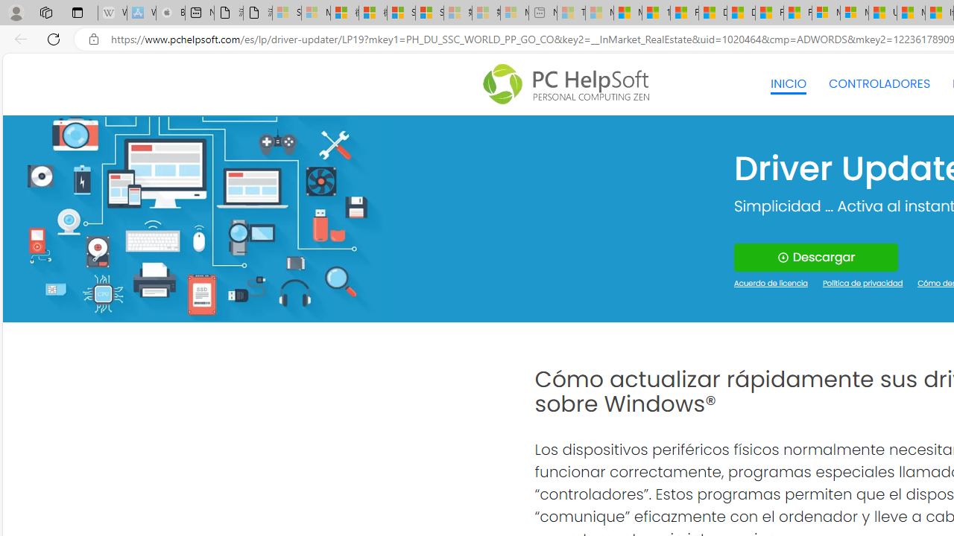 This screenshot has height=536, width=954. I want to click on US Heat Deaths Soared To Record High Last Year, so click(882, 13).